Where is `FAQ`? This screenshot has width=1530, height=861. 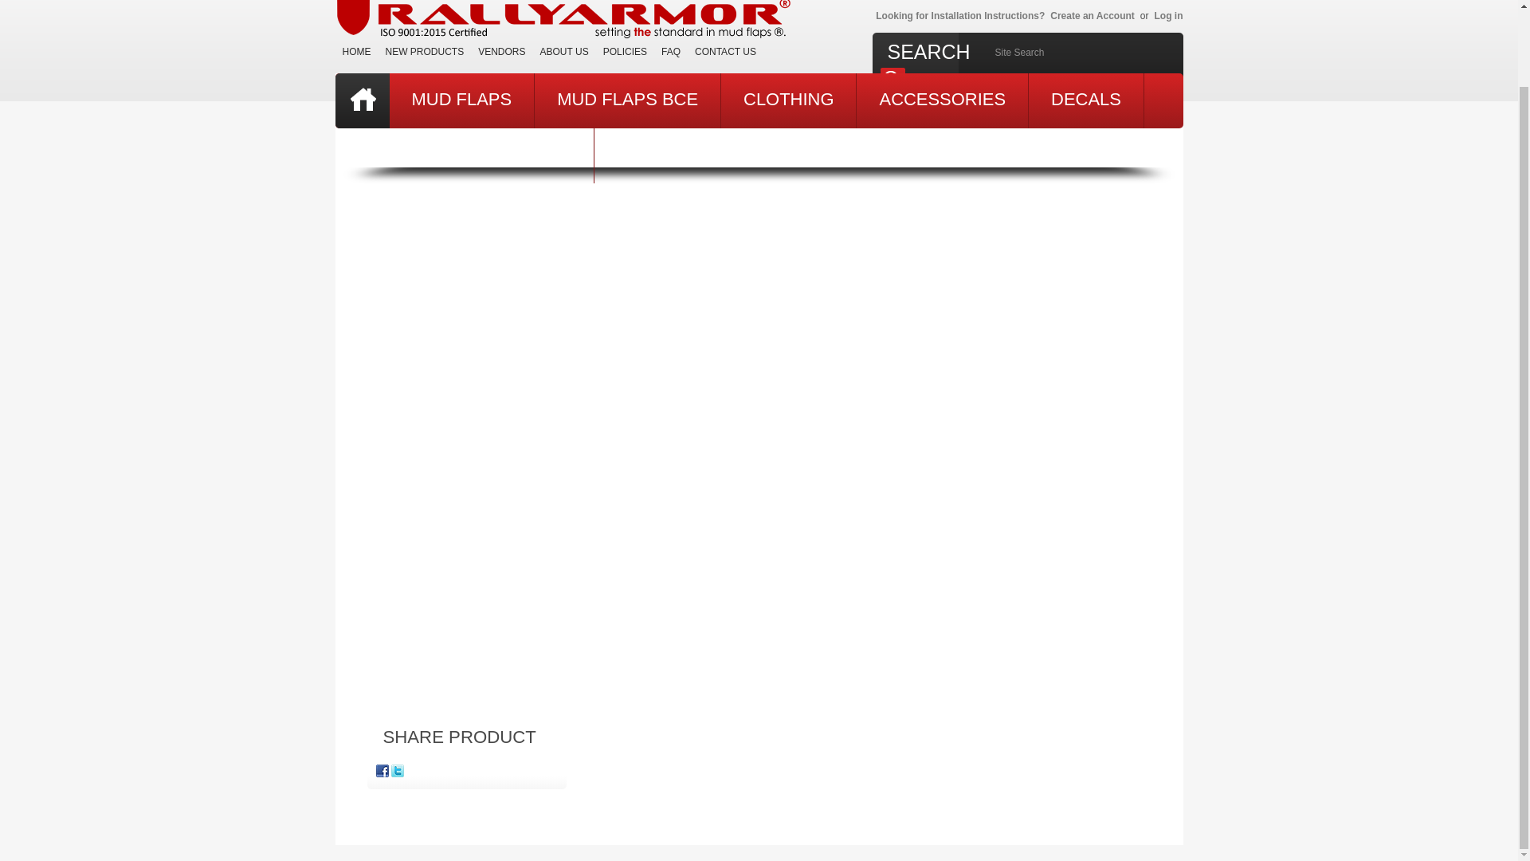
FAQ is located at coordinates (671, 51).